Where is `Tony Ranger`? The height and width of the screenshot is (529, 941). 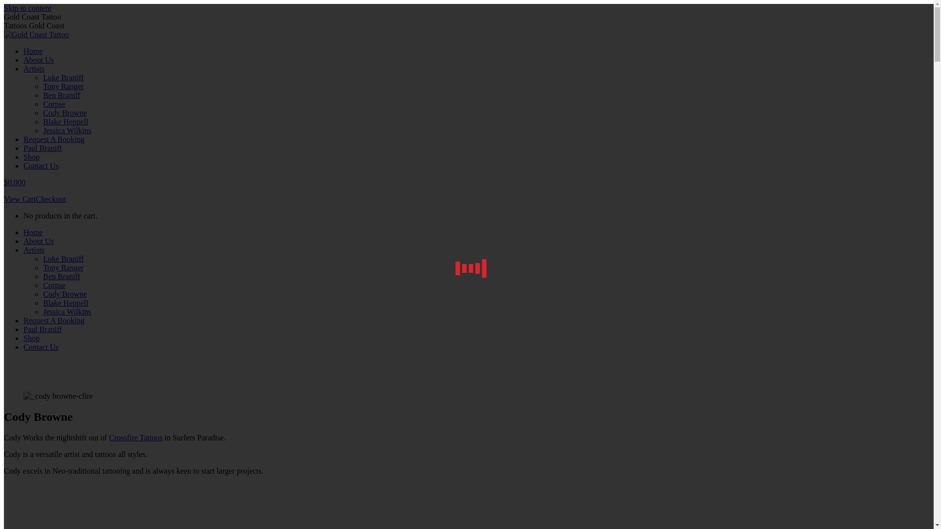
Tony Ranger is located at coordinates (64, 267).